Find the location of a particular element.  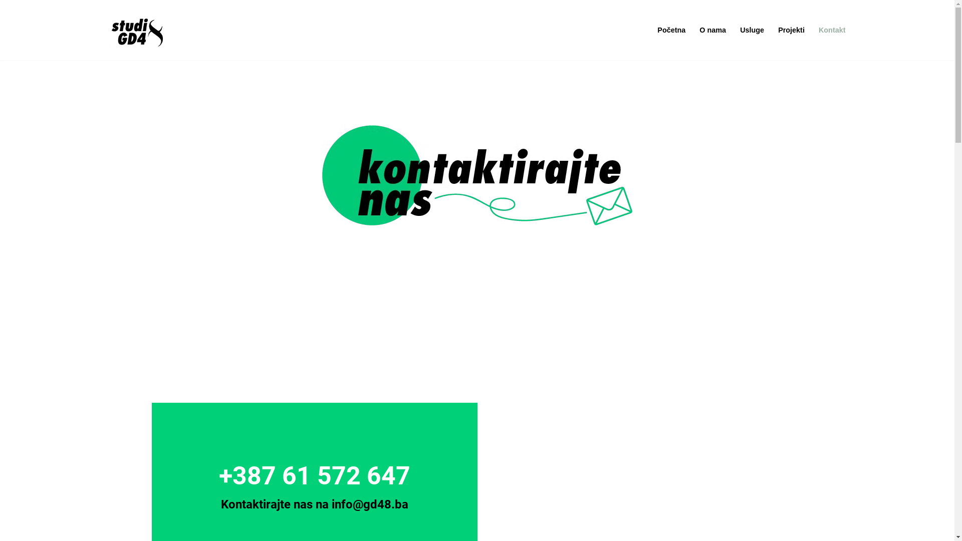

Kontakt is located at coordinates (832, 30).